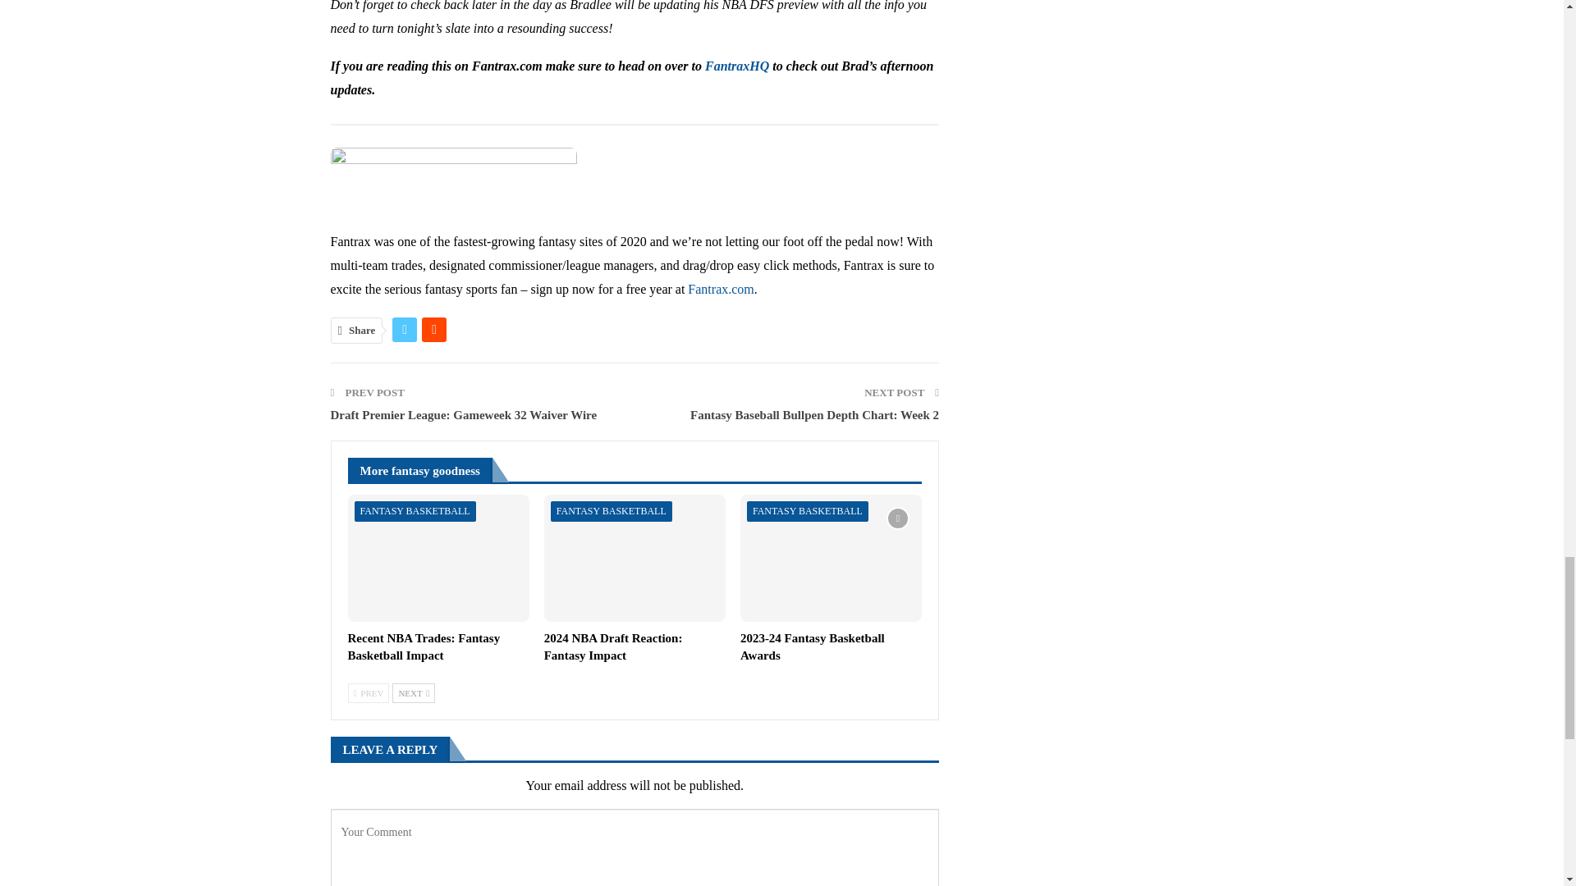 Image resolution: width=1576 pixels, height=886 pixels. Describe the element at coordinates (634, 558) in the screenshot. I see `2024 NBA Draft Reaction: Fantasy Impact` at that location.